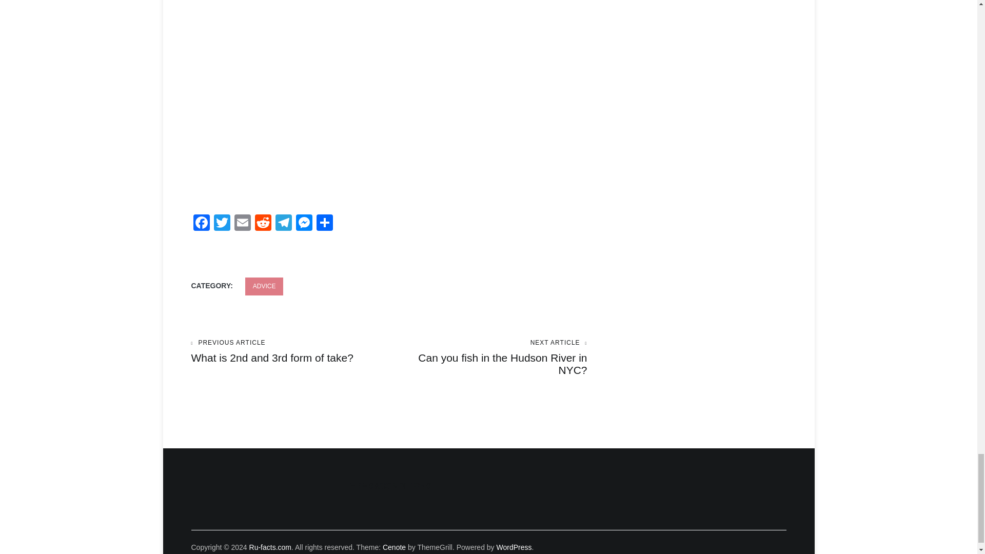 This screenshot has width=985, height=554. Describe the element at coordinates (201, 224) in the screenshot. I see `Facebook` at that location.